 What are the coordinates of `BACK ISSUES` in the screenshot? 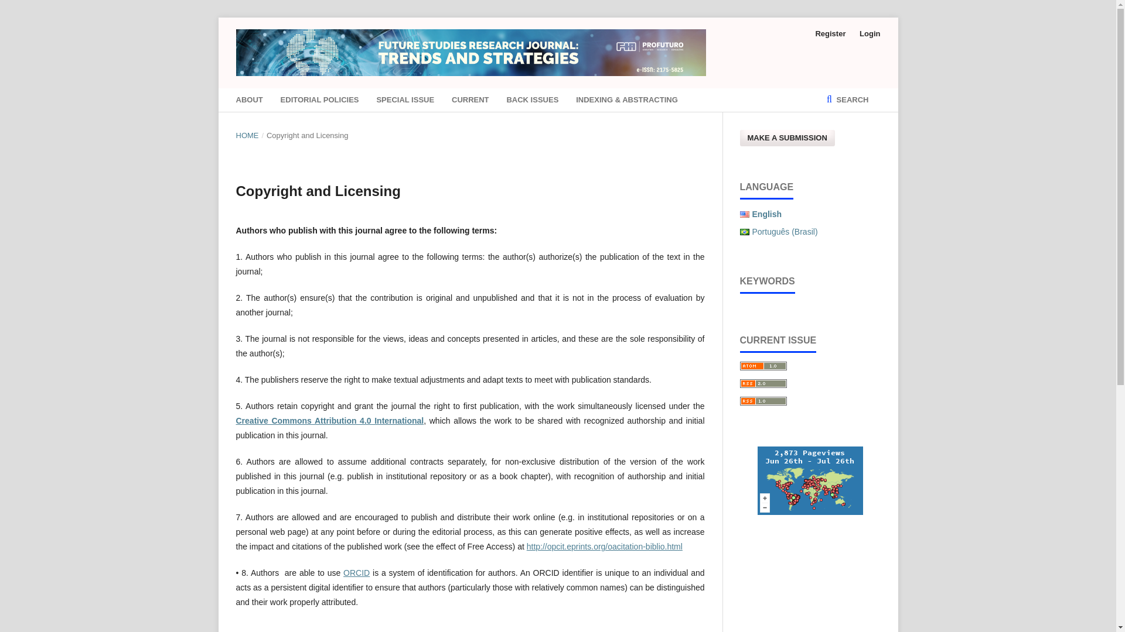 It's located at (532, 100).